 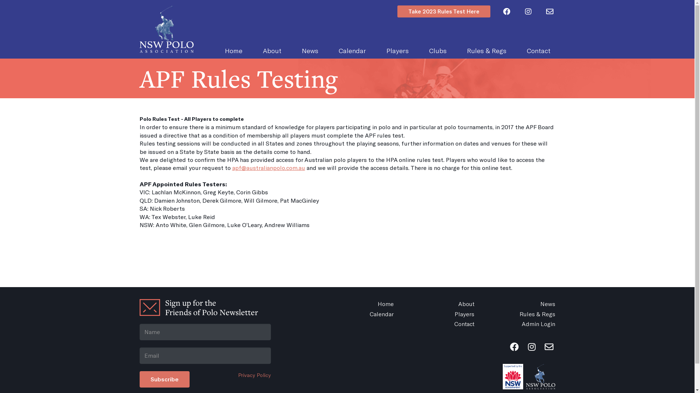 I want to click on About, so click(x=440, y=304).